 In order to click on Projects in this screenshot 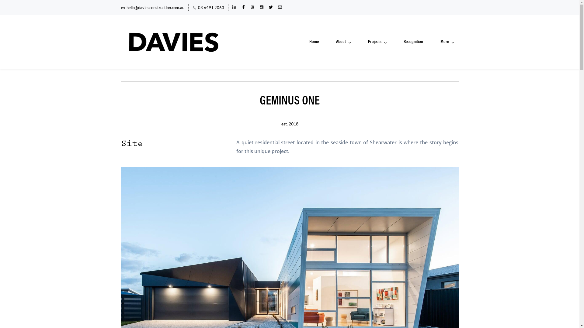, I will do `click(377, 42)`.